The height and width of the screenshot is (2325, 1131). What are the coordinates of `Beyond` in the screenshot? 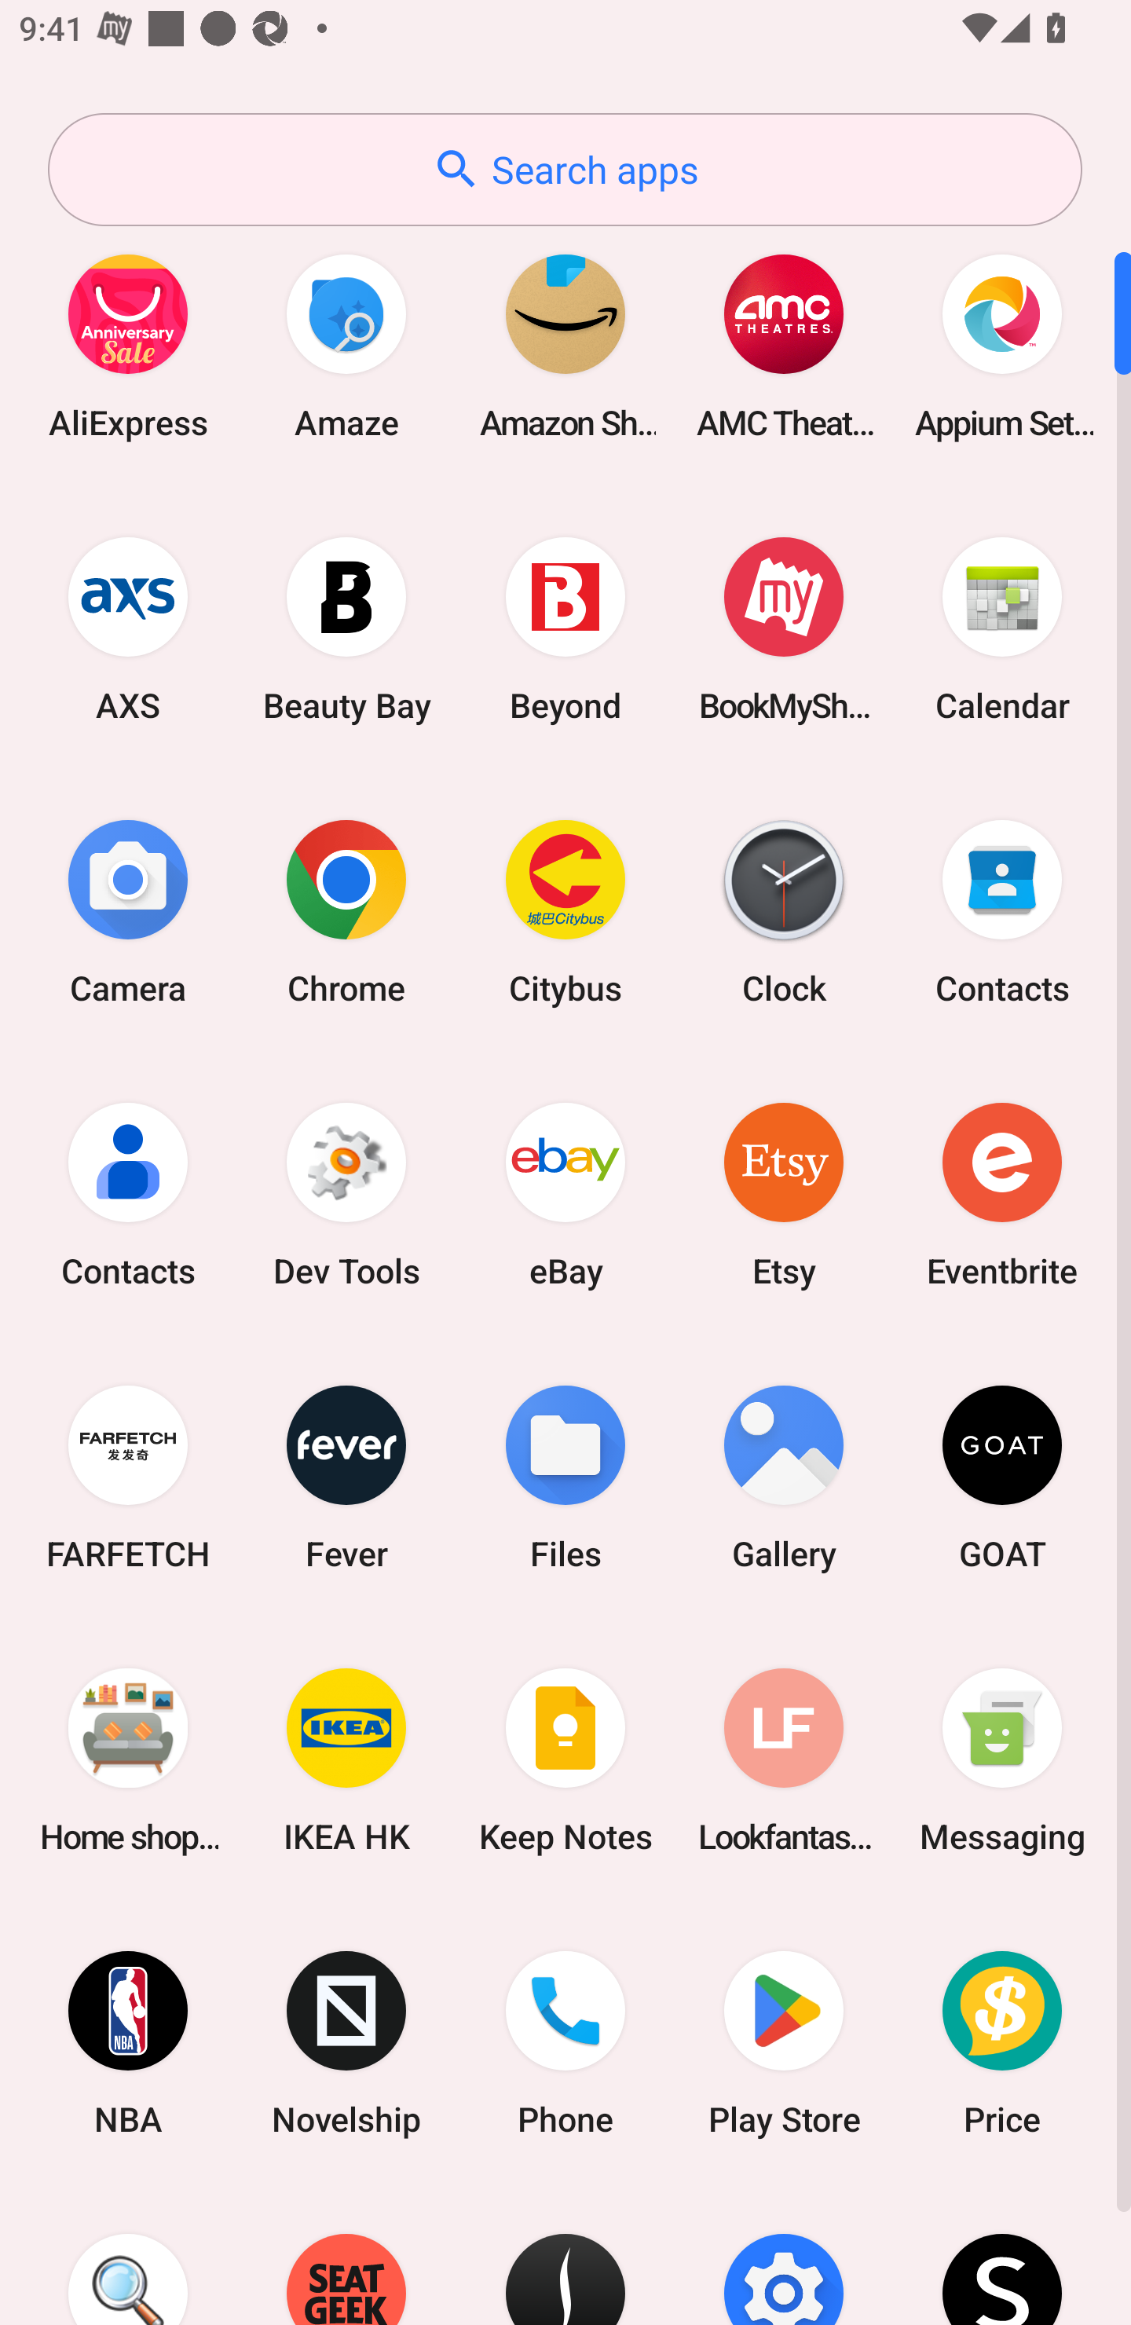 It's located at (565, 628).